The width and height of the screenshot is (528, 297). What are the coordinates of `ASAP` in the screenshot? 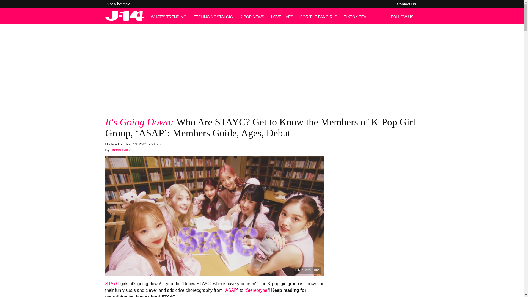 It's located at (231, 290).